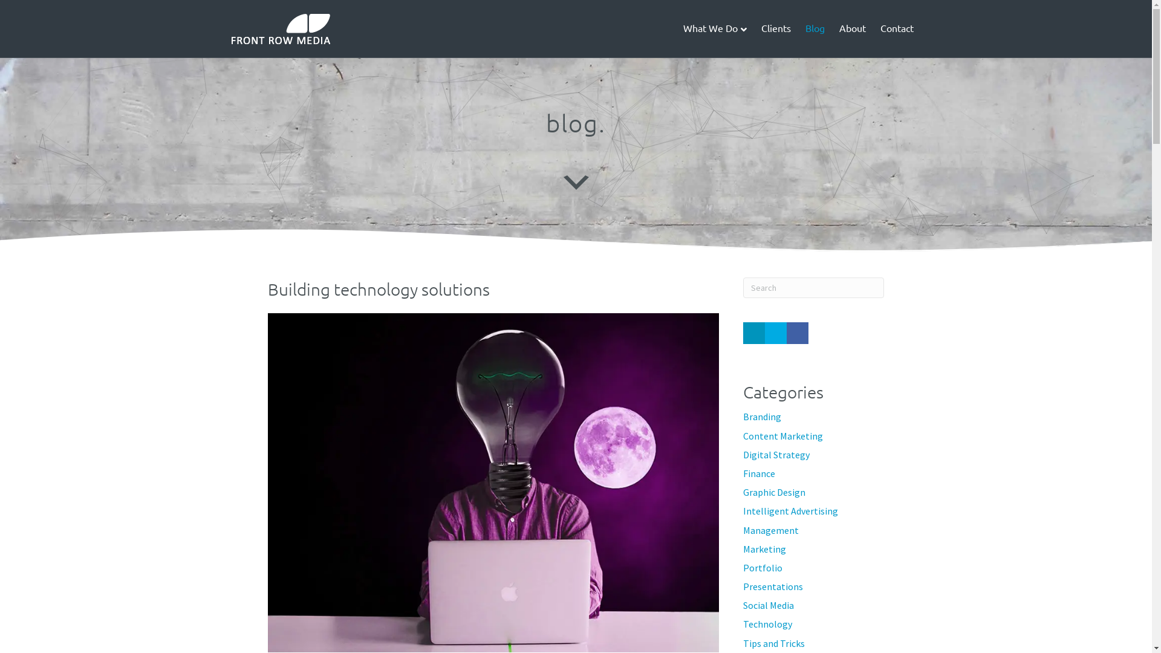 Image resolution: width=1161 pixels, height=653 pixels. I want to click on Graphic Design, so click(774, 492).